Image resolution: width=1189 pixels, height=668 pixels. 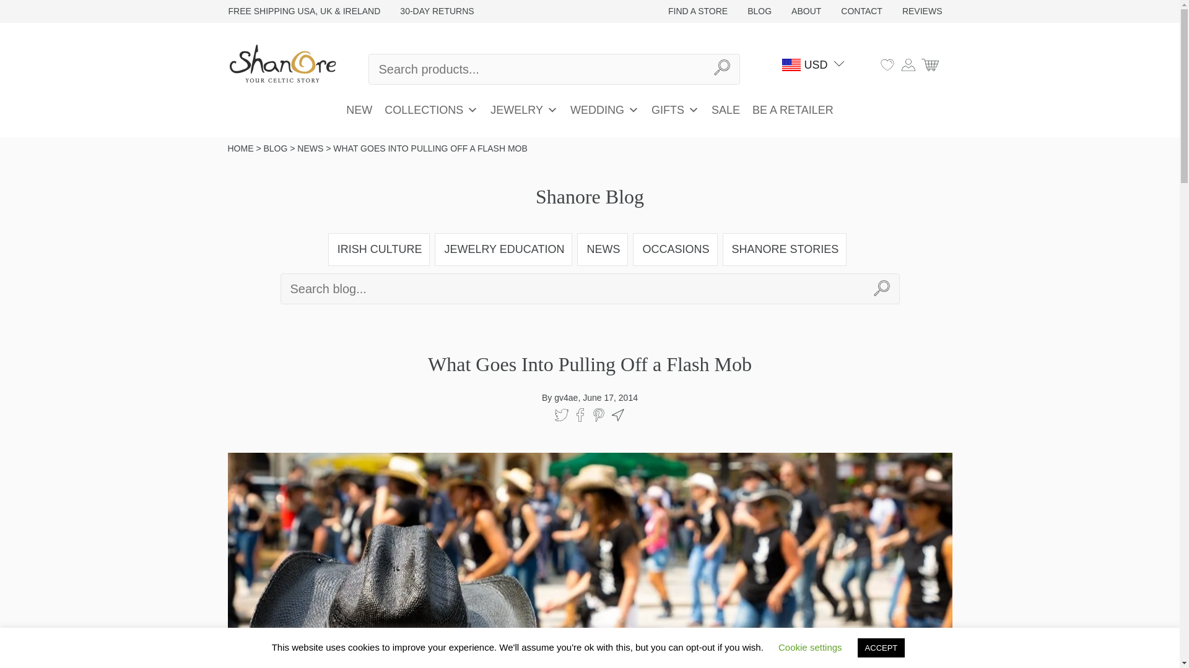 I want to click on REVIEWS, so click(x=922, y=11).